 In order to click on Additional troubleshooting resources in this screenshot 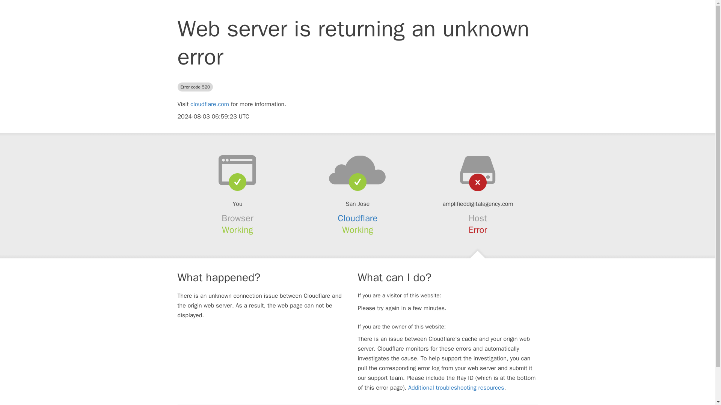, I will do `click(456, 388)`.